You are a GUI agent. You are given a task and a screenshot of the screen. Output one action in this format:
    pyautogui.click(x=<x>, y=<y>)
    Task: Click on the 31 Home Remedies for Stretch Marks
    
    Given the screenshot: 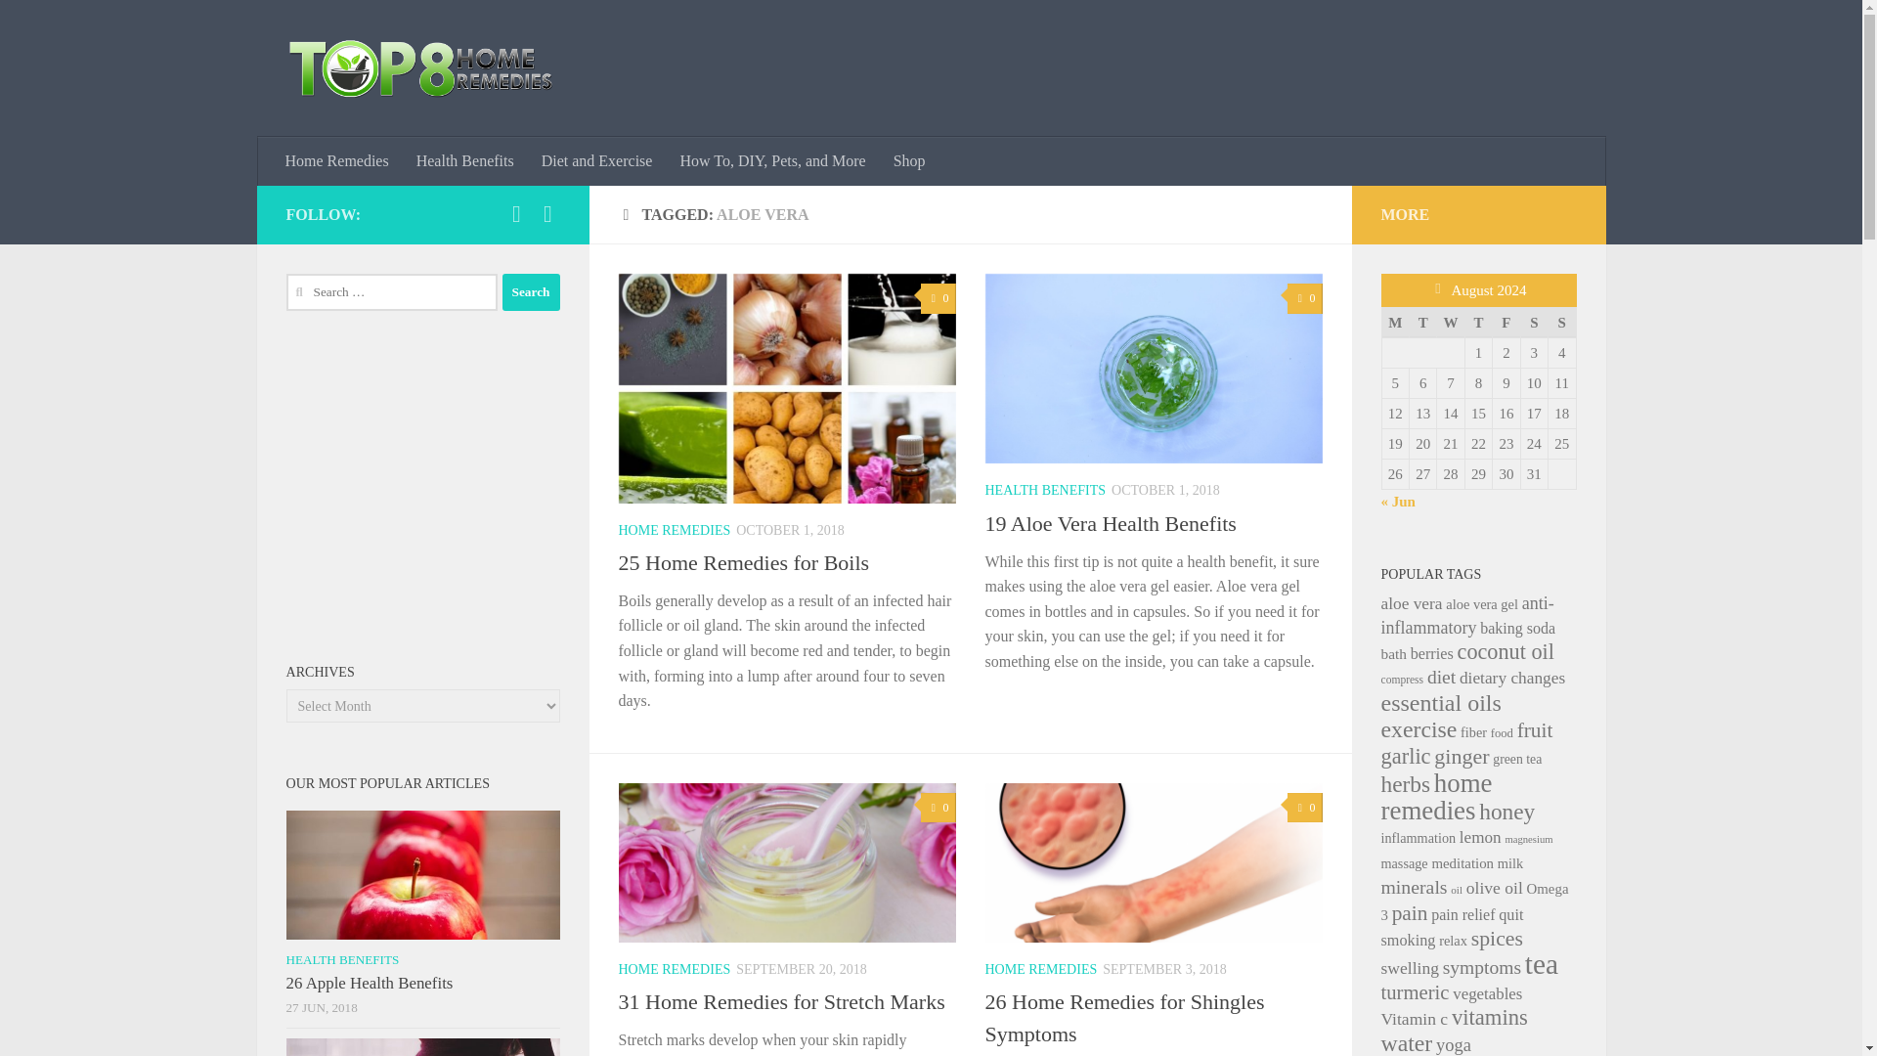 What is the action you would take?
    pyautogui.click(x=780, y=1001)
    